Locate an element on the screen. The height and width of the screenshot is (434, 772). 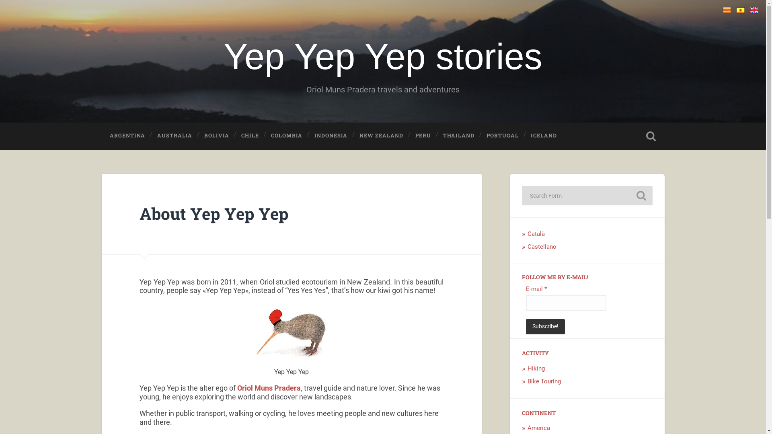
COLOMBIA is located at coordinates (287, 136).